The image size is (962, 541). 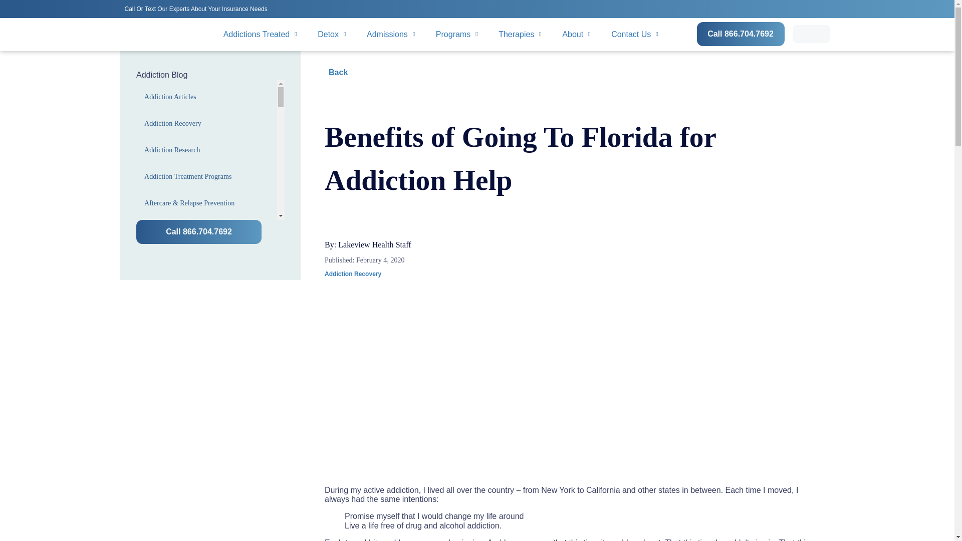 I want to click on Detox, so click(x=332, y=34).